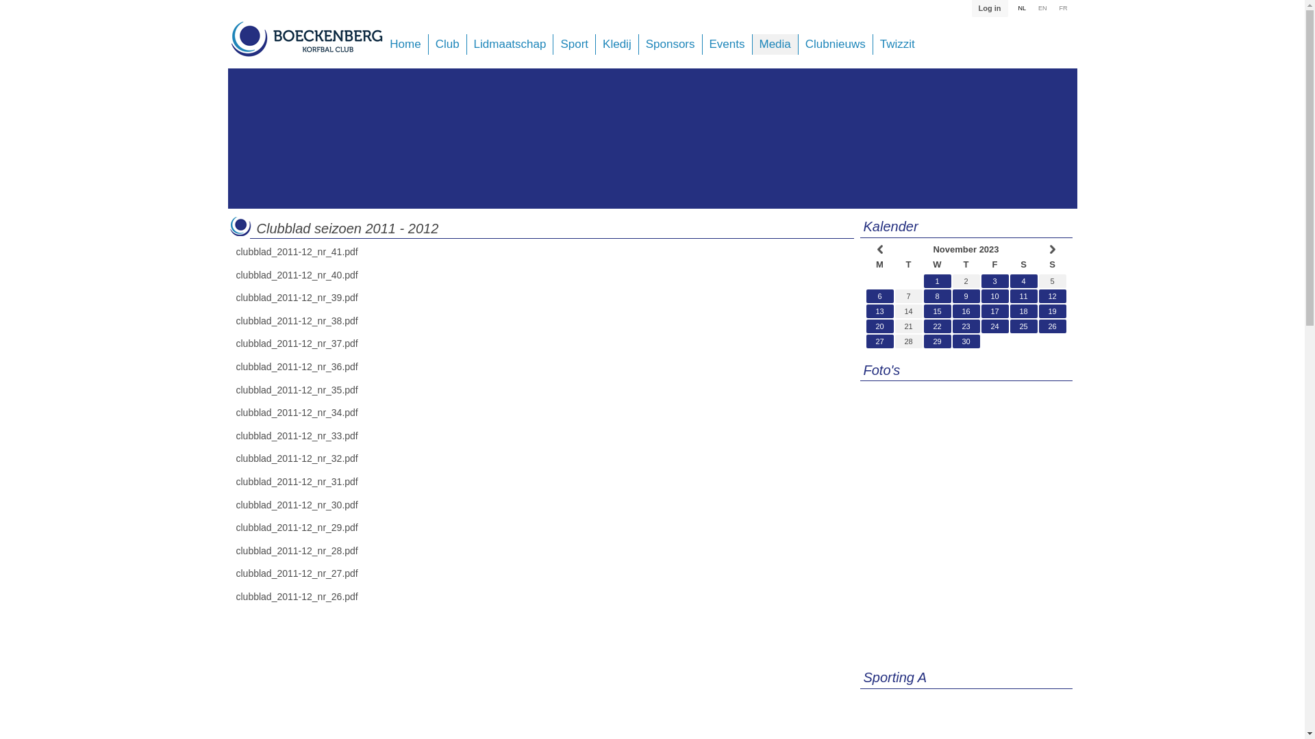 This screenshot has height=739, width=1315. Describe the element at coordinates (966, 296) in the screenshot. I see `9` at that location.